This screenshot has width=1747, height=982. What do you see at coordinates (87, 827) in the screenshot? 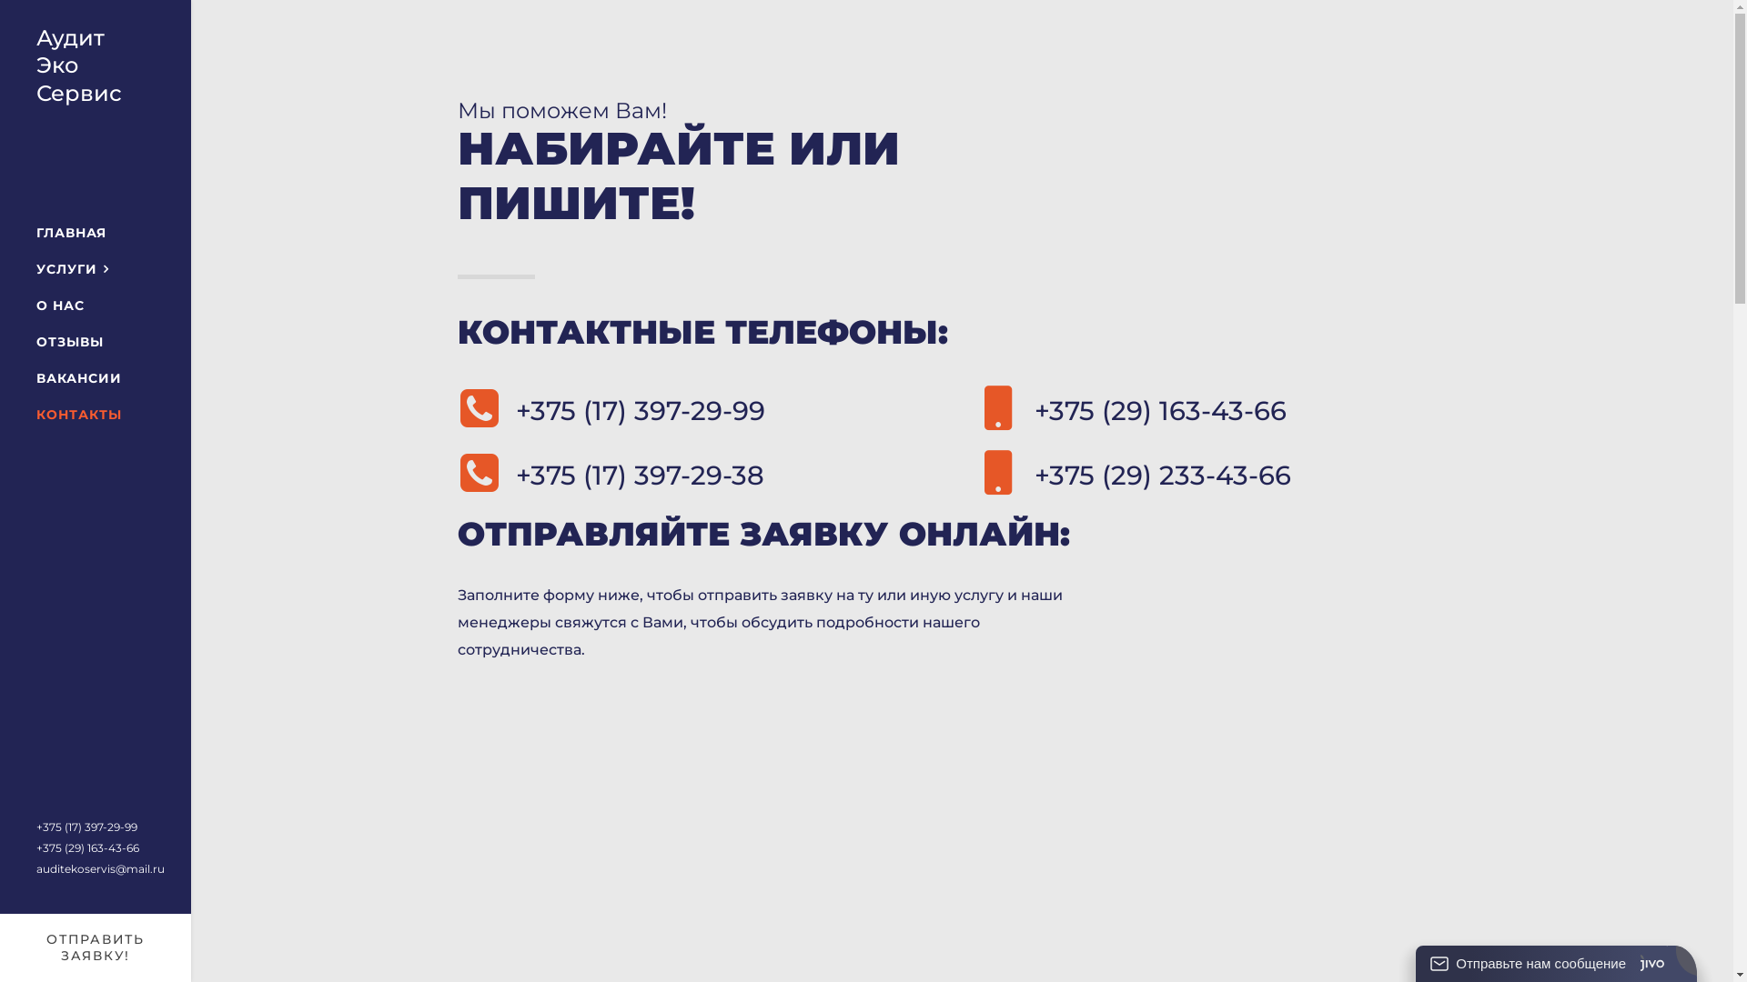
I see `+375 (17) 397-29-99` at bounding box center [87, 827].